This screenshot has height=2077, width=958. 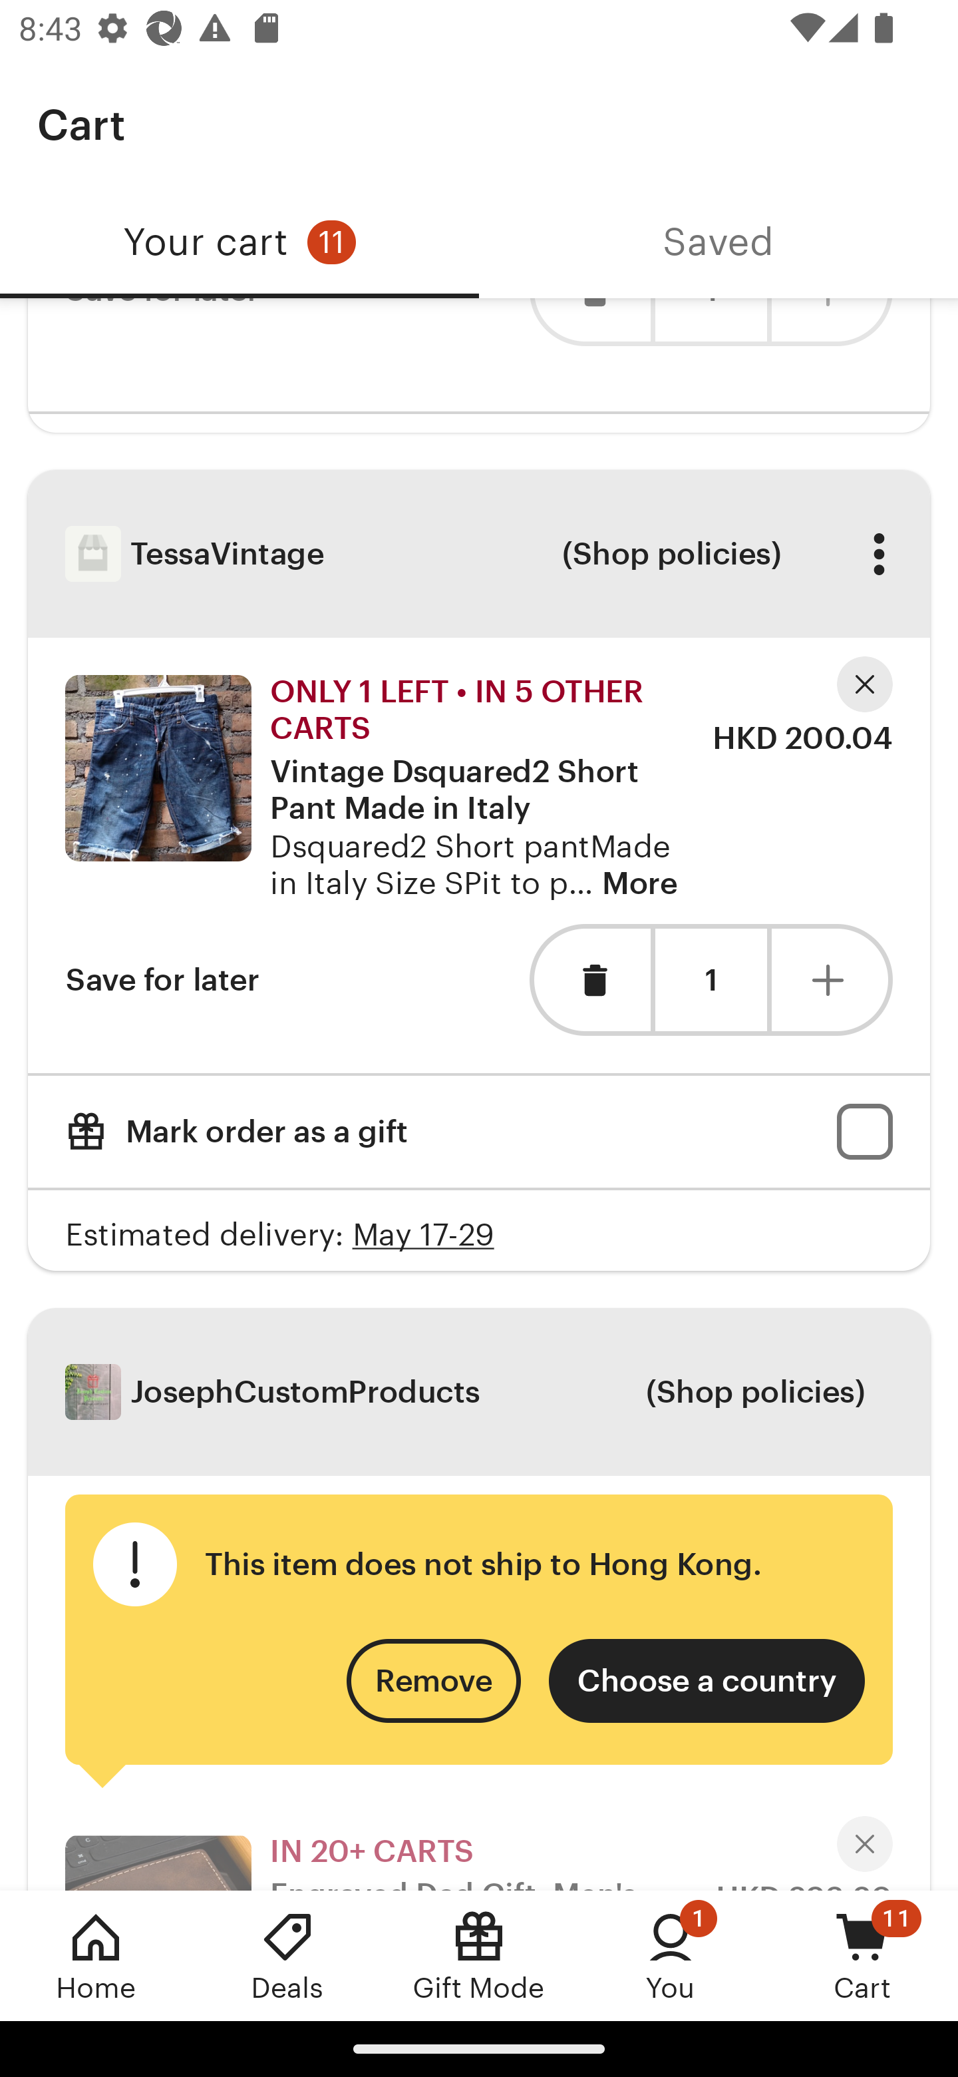 What do you see at coordinates (832, 980) in the screenshot?
I see `Add one unit to cart` at bounding box center [832, 980].